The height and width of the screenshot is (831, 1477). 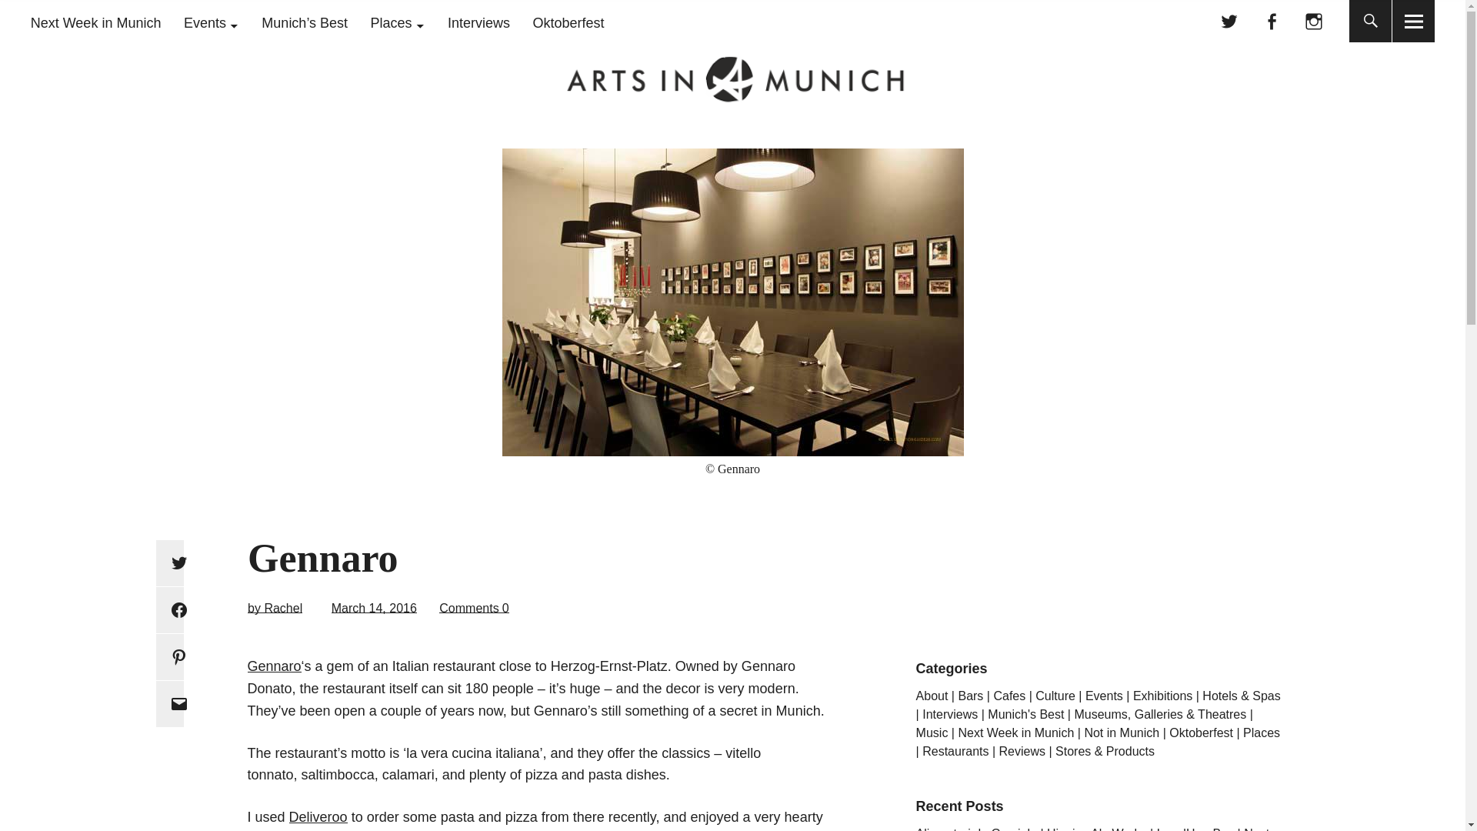 I want to click on Oktoberfest, so click(x=568, y=23).